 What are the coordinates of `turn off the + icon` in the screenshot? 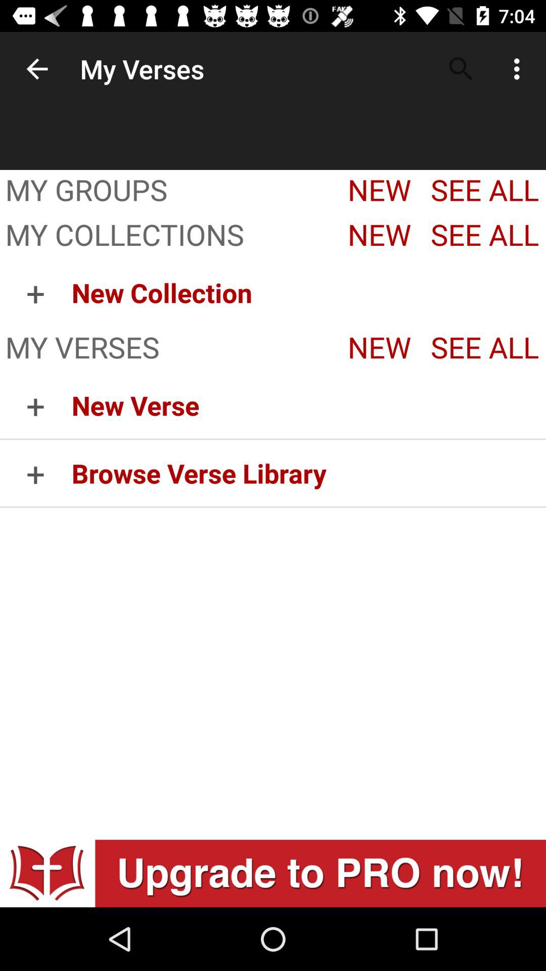 It's located at (35, 473).